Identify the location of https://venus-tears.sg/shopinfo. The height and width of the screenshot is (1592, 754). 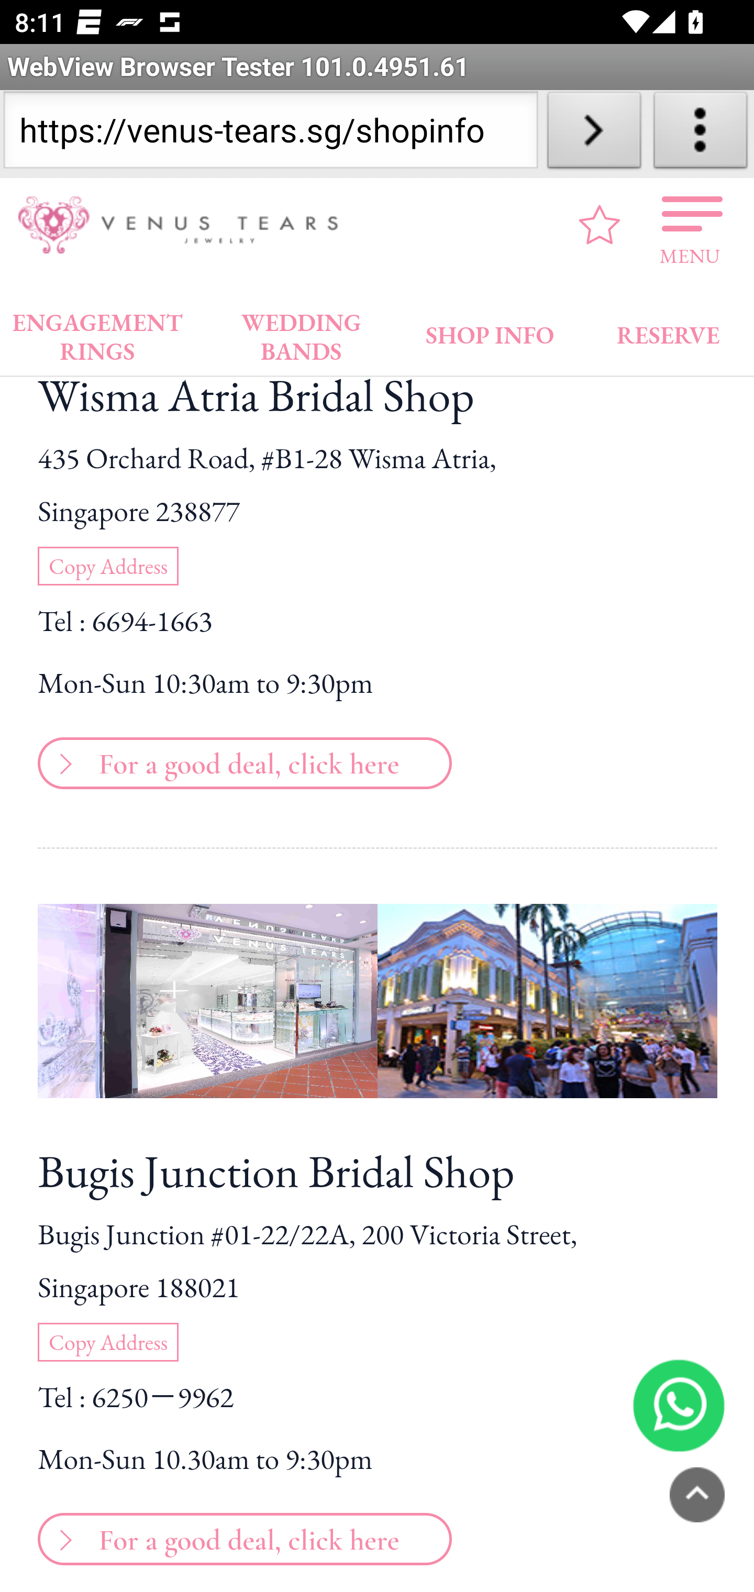
(270, 134).